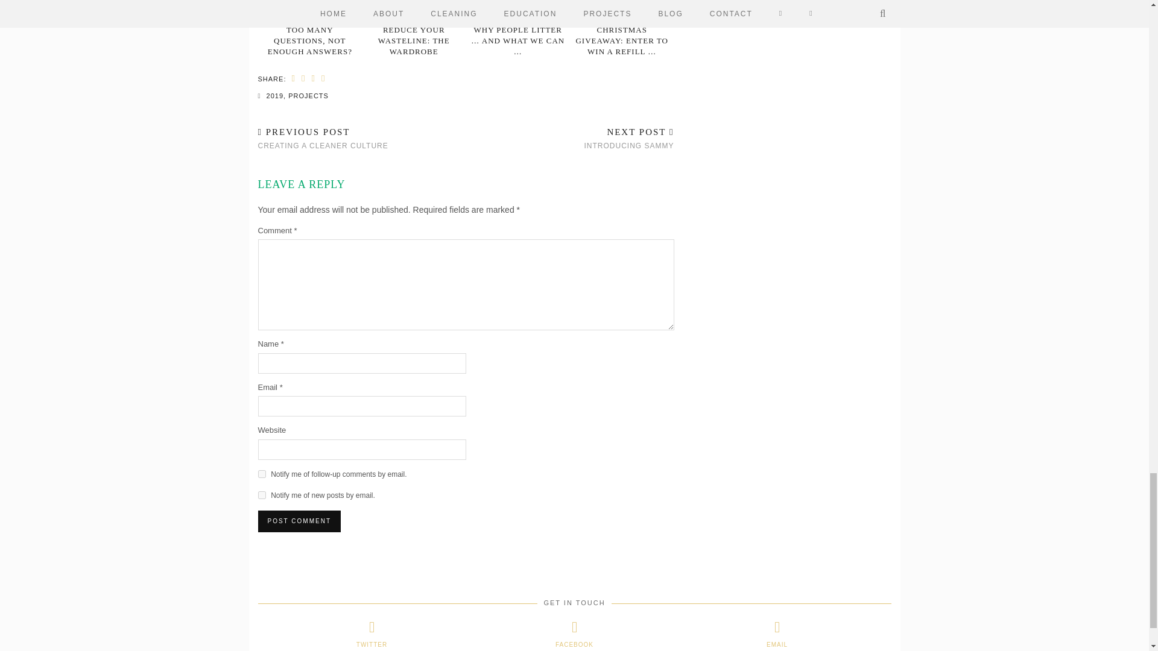 The height and width of the screenshot is (651, 1158). I want to click on subscribe, so click(262, 492).